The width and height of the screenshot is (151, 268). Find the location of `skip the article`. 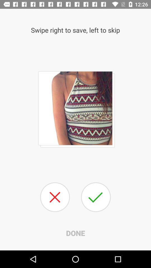

skip the article is located at coordinates (55, 197).